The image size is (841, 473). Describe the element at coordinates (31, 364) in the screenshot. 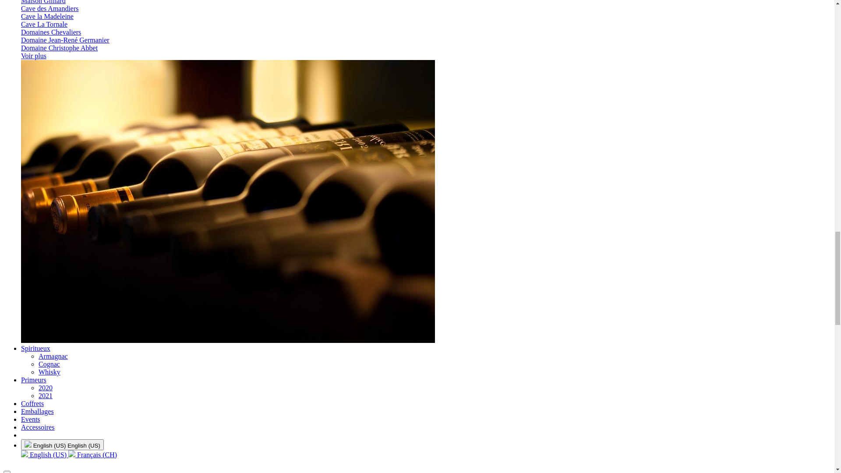

I see `France` at that location.